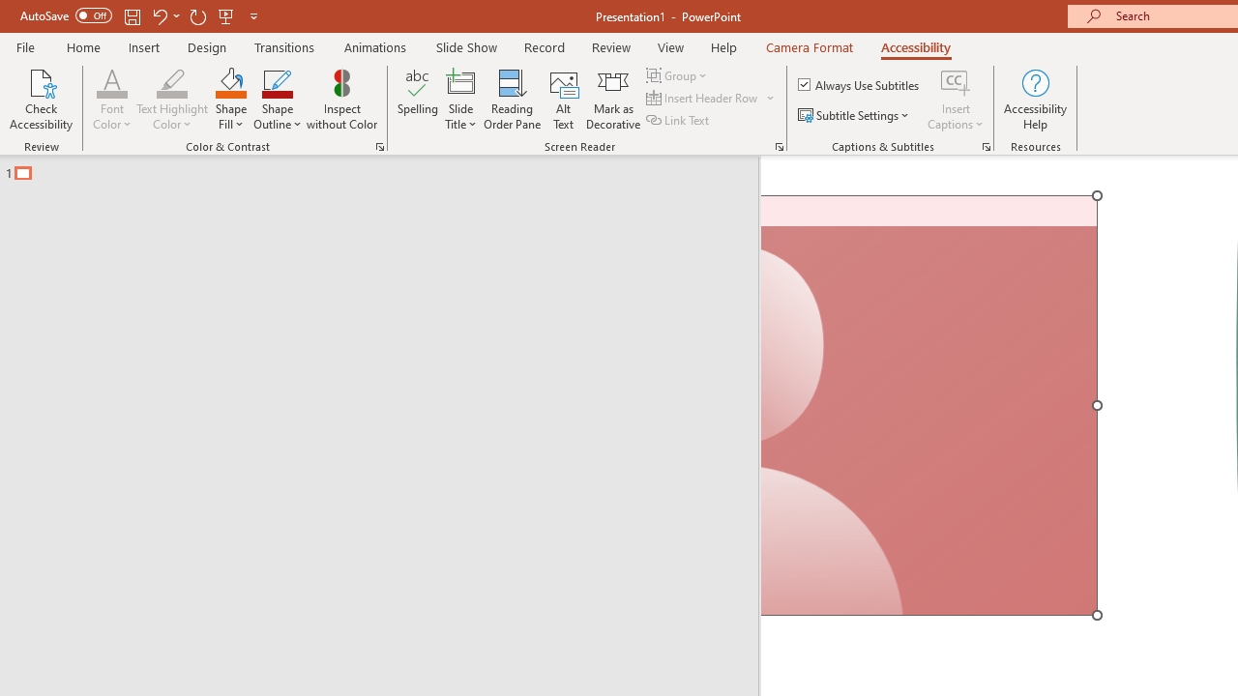  Describe the element at coordinates (460, 99) in the screenshot. I see `Slide Title` at that location.